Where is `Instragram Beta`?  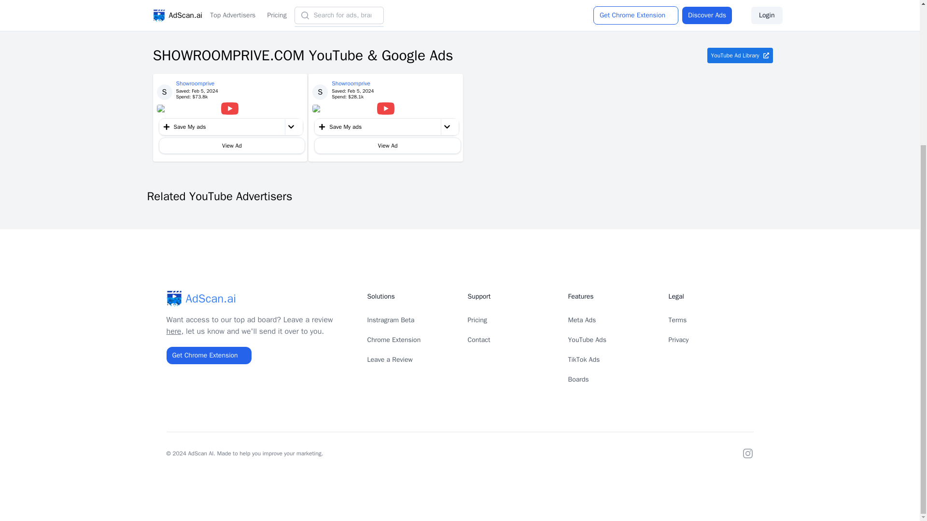 Instragram Beta is located at coordinates (391, 319).